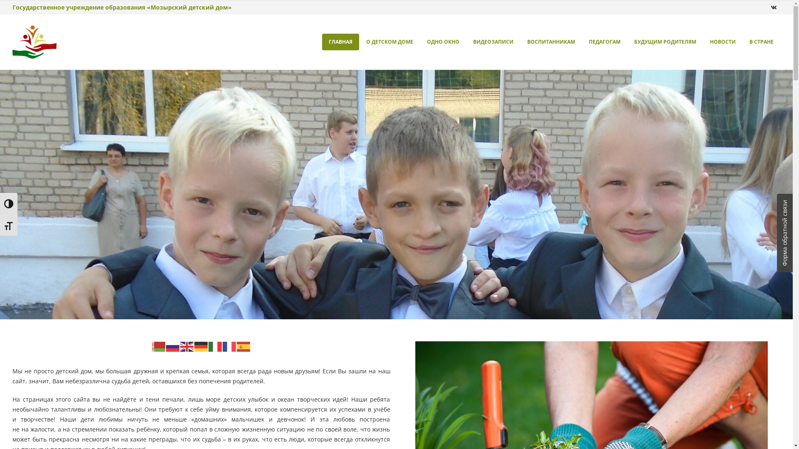 The image size is (799, 449). Describe the element at coordinates (216, 346) in the screenshot. I see `Italian` at that location.